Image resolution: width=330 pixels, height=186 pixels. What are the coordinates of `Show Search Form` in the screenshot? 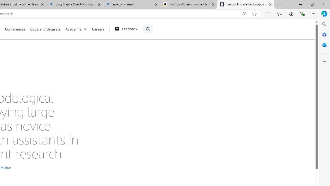 It's located at (147, 29).